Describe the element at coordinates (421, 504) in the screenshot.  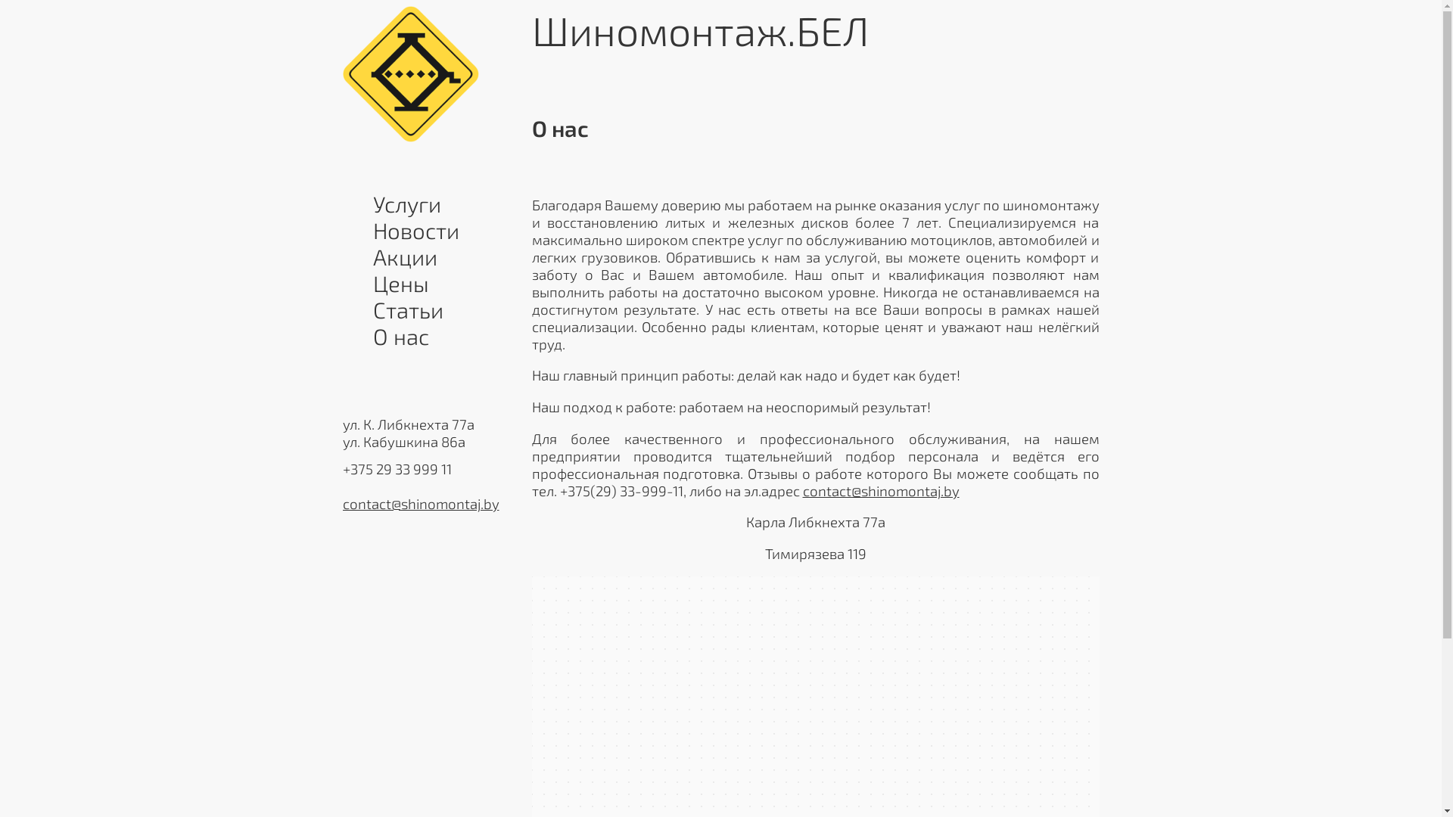
I see `contact@shinomontaj.by` at that location.